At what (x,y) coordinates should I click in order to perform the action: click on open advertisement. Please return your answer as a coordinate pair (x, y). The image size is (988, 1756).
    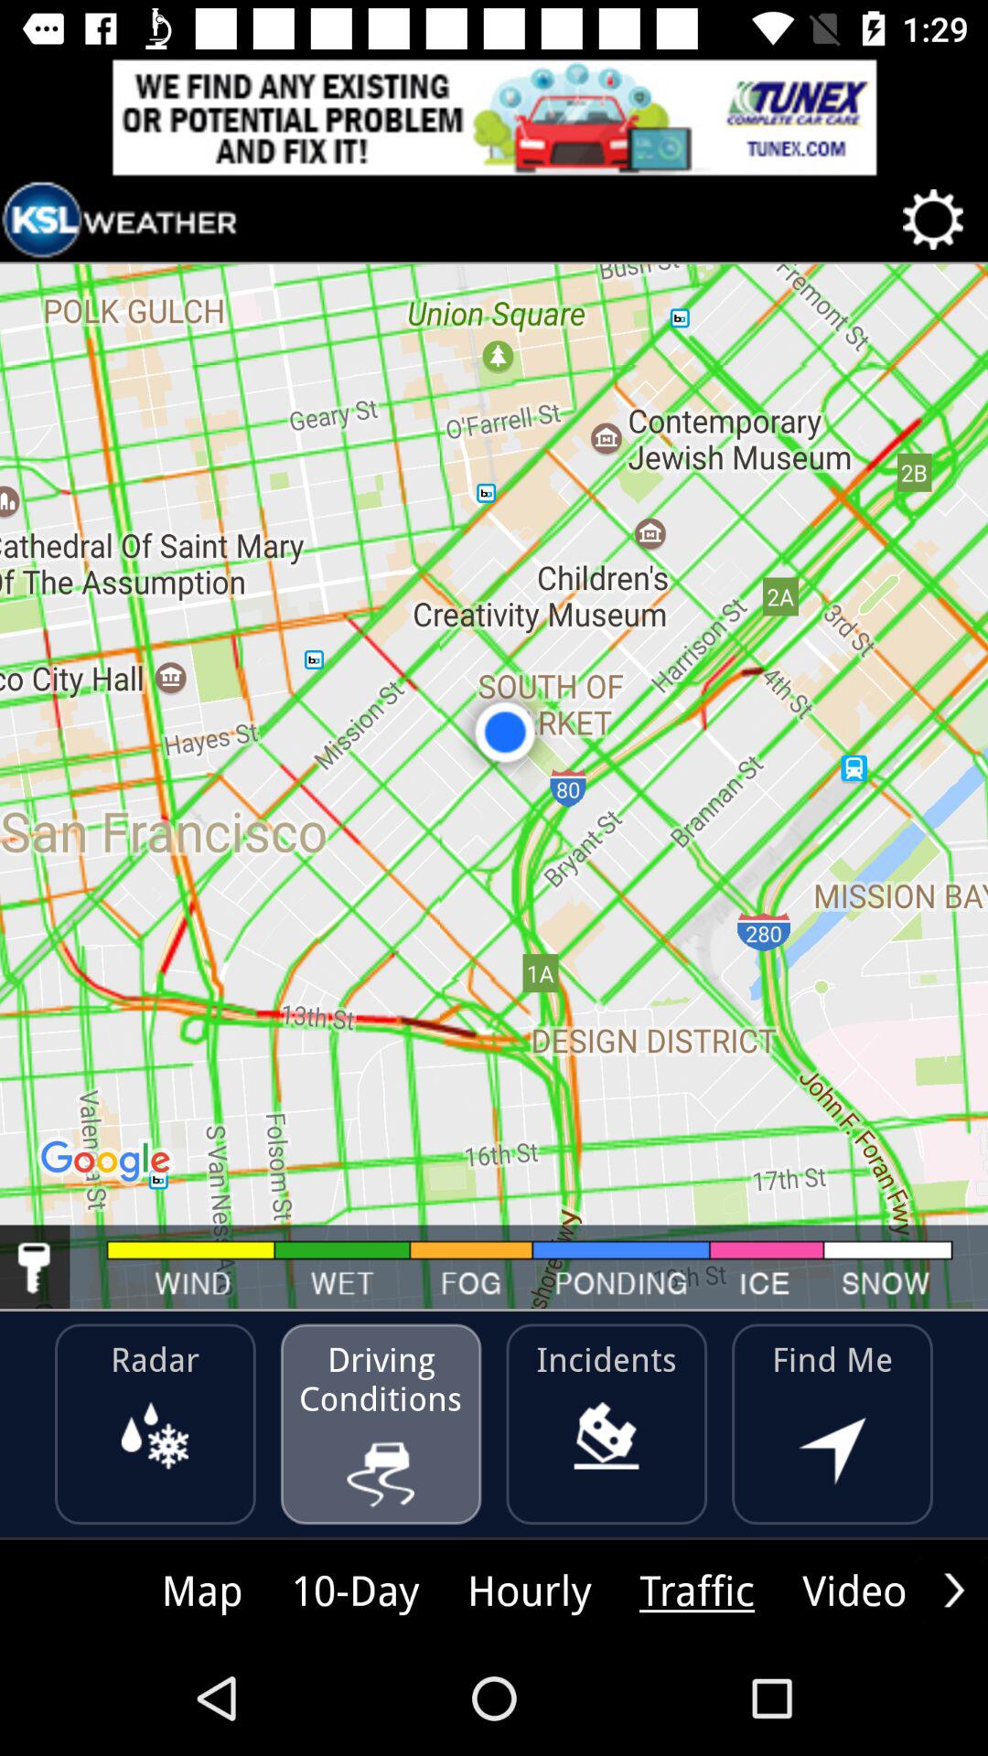
    Looking at the image, I should click on (494, 117).